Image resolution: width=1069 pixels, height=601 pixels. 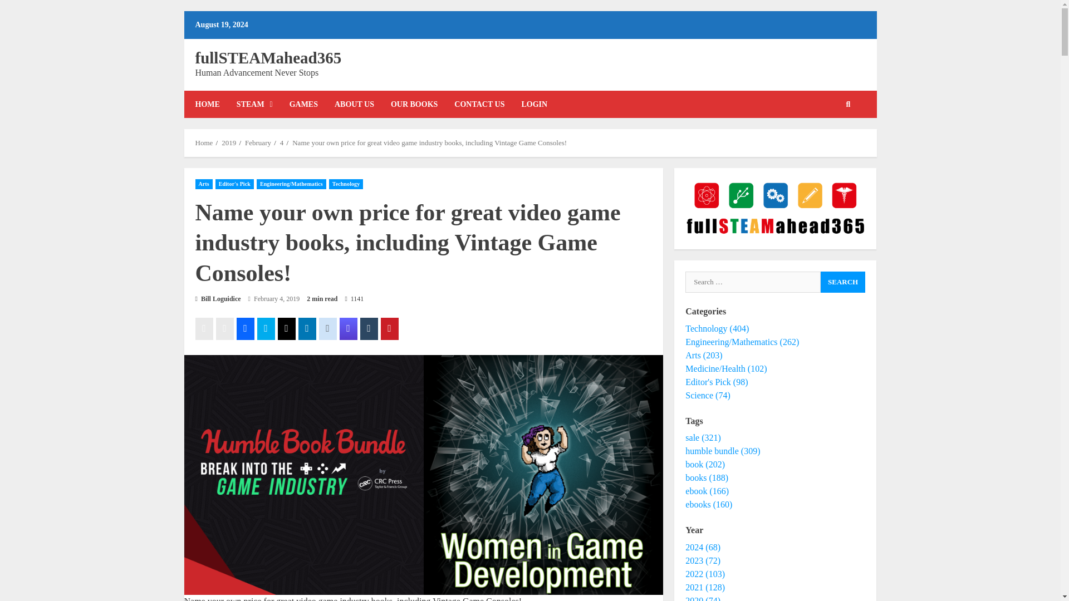 What do you see at coordinates (217, 299) in the screenshot?
I see `Bill Loguidice` at bounding box center [217, 299].